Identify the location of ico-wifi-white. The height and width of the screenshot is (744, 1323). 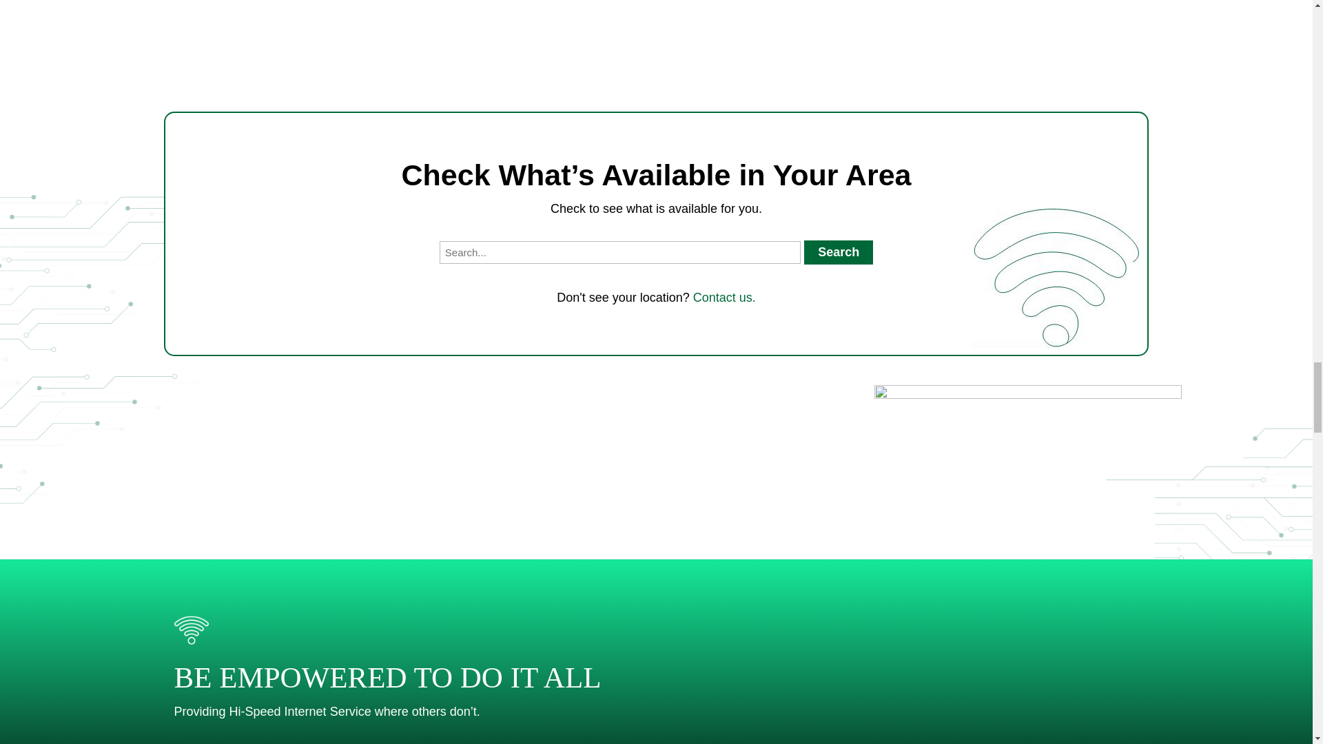
(190, 630).